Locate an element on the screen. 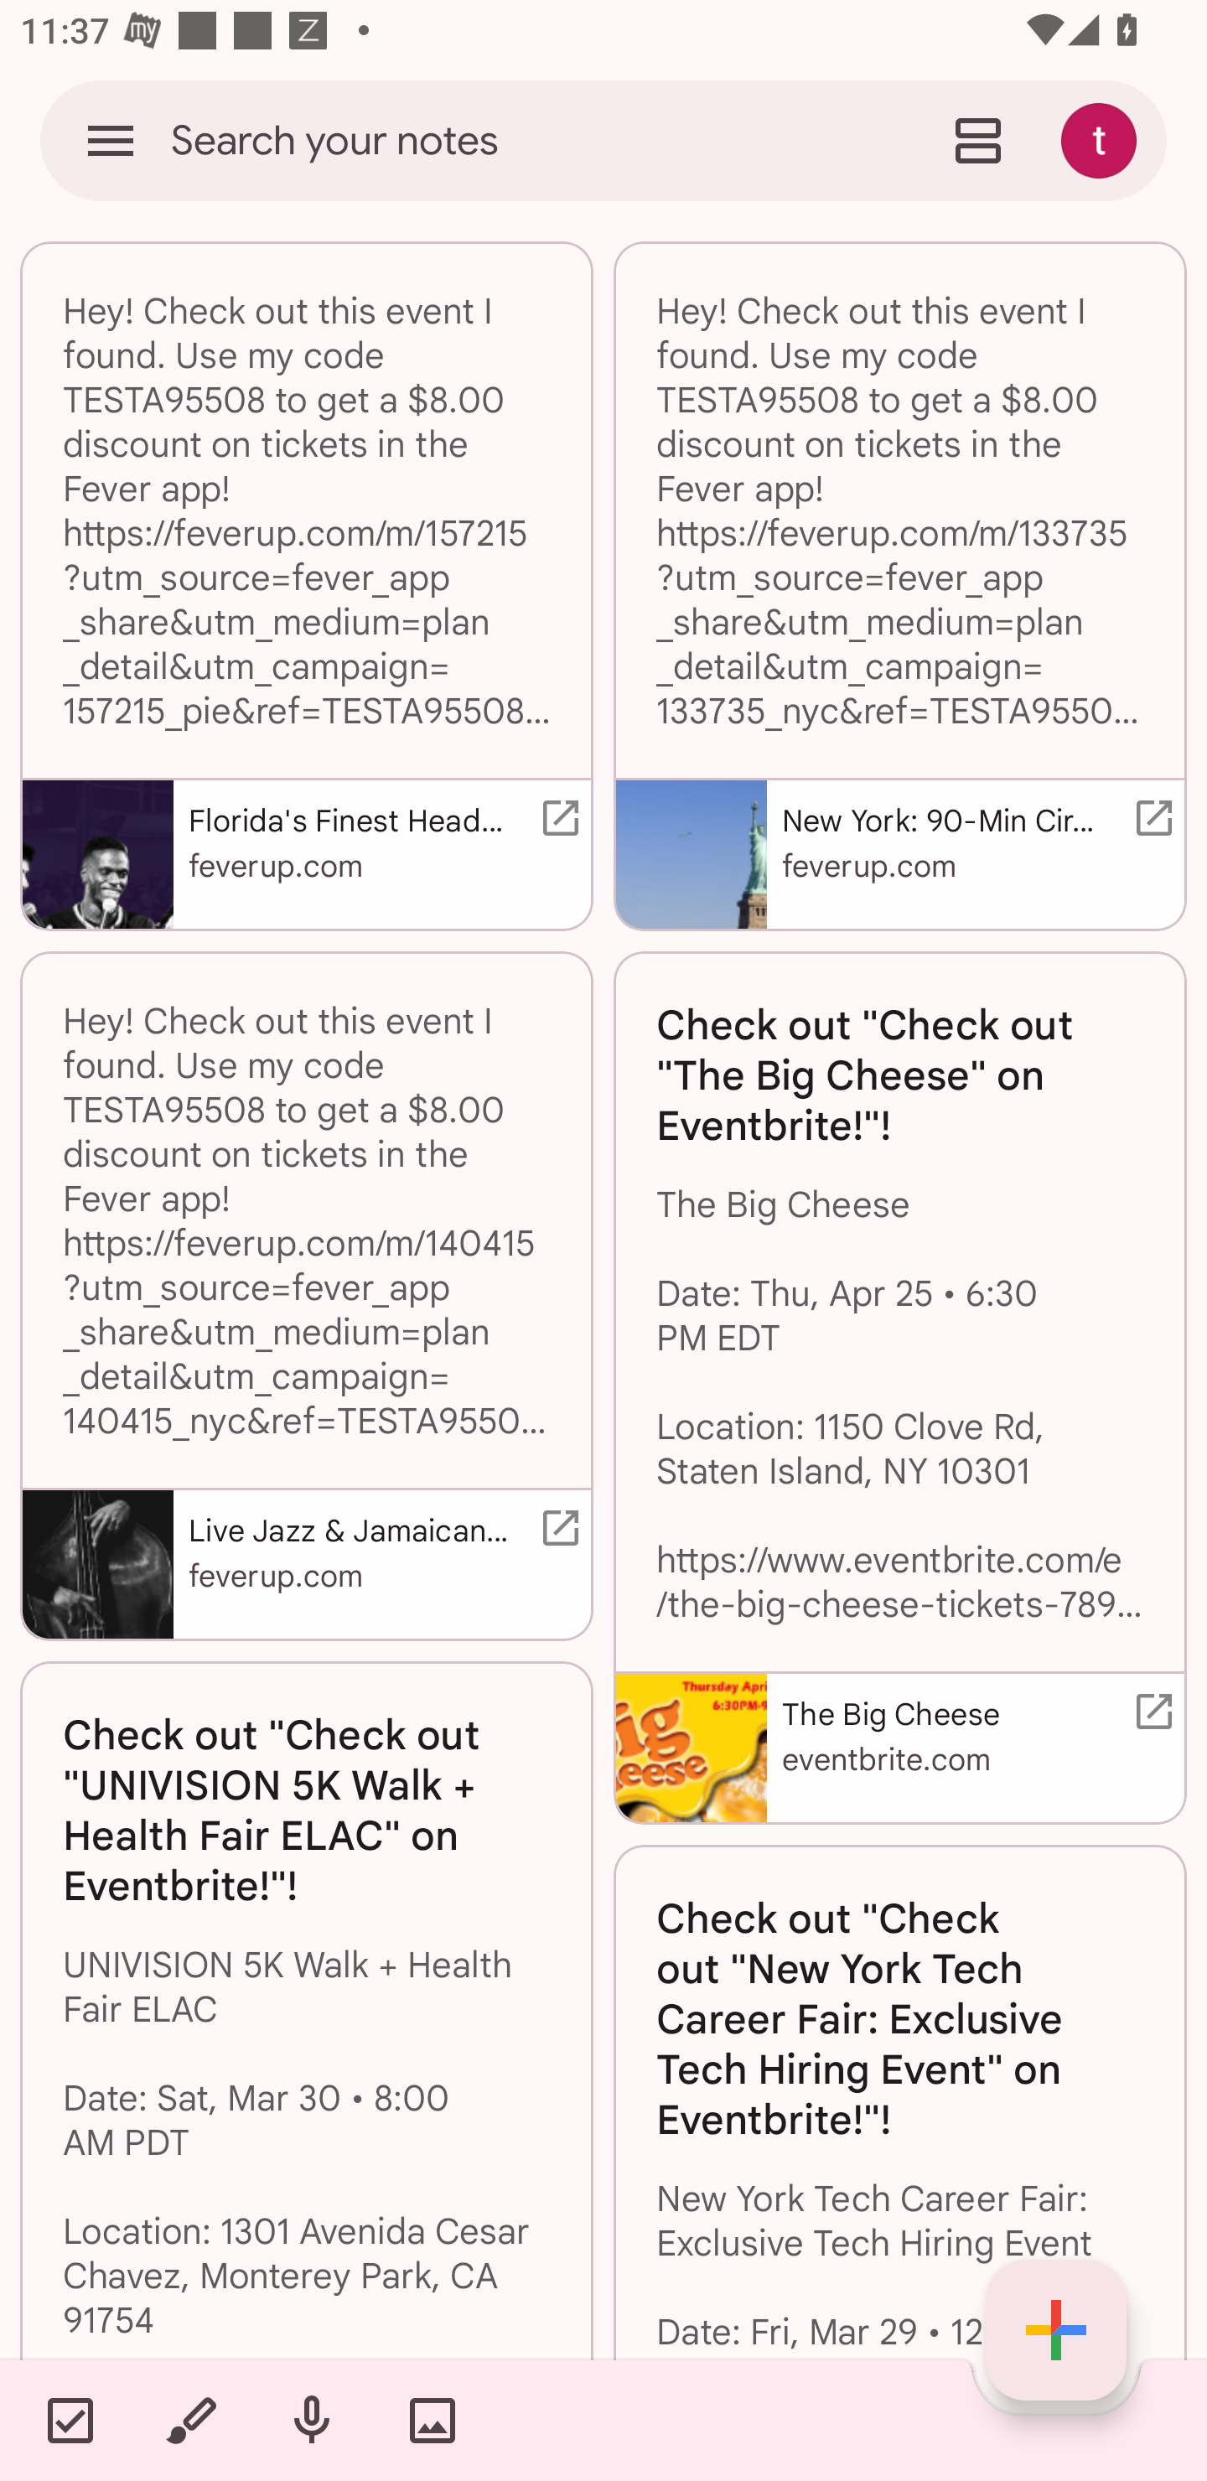 This screenshot has height=2481, width=1207. Open navigation drawer is located at coordinates (111, 139).